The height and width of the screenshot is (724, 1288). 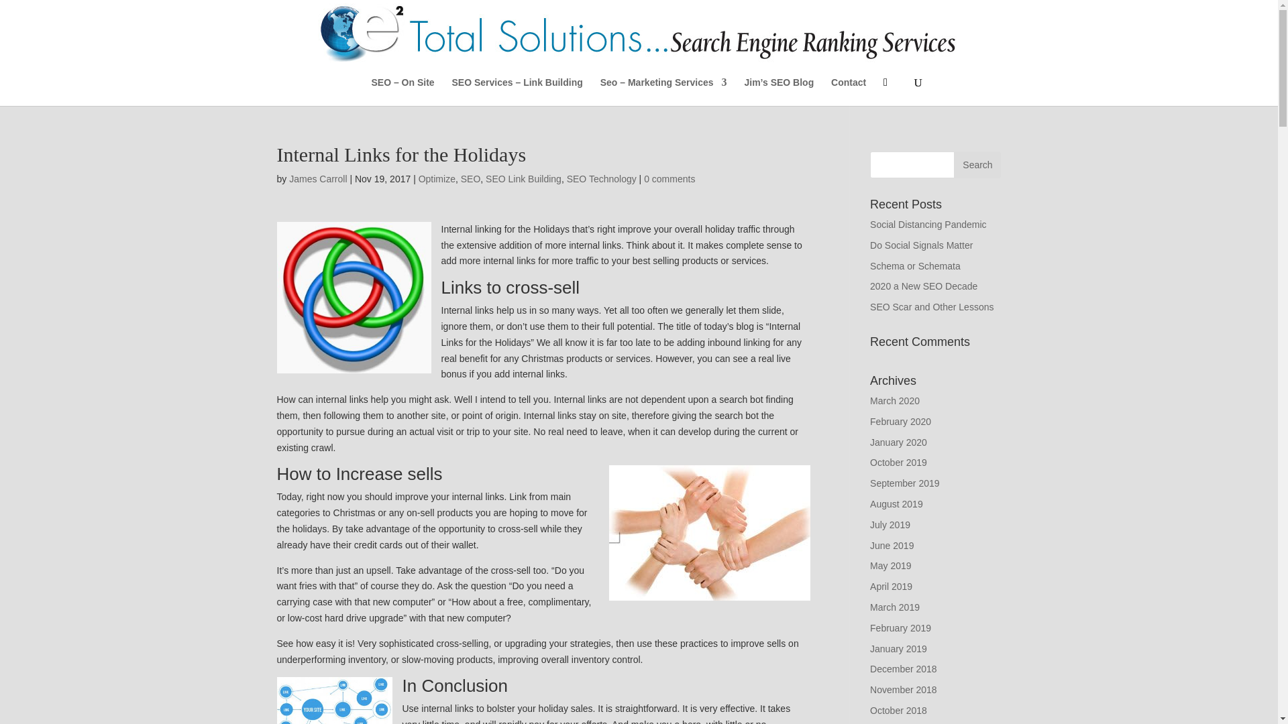 What do you see at coordinates (895, 607) in the screenshot?
I see `March 2019` at bounding box center [895, 607].